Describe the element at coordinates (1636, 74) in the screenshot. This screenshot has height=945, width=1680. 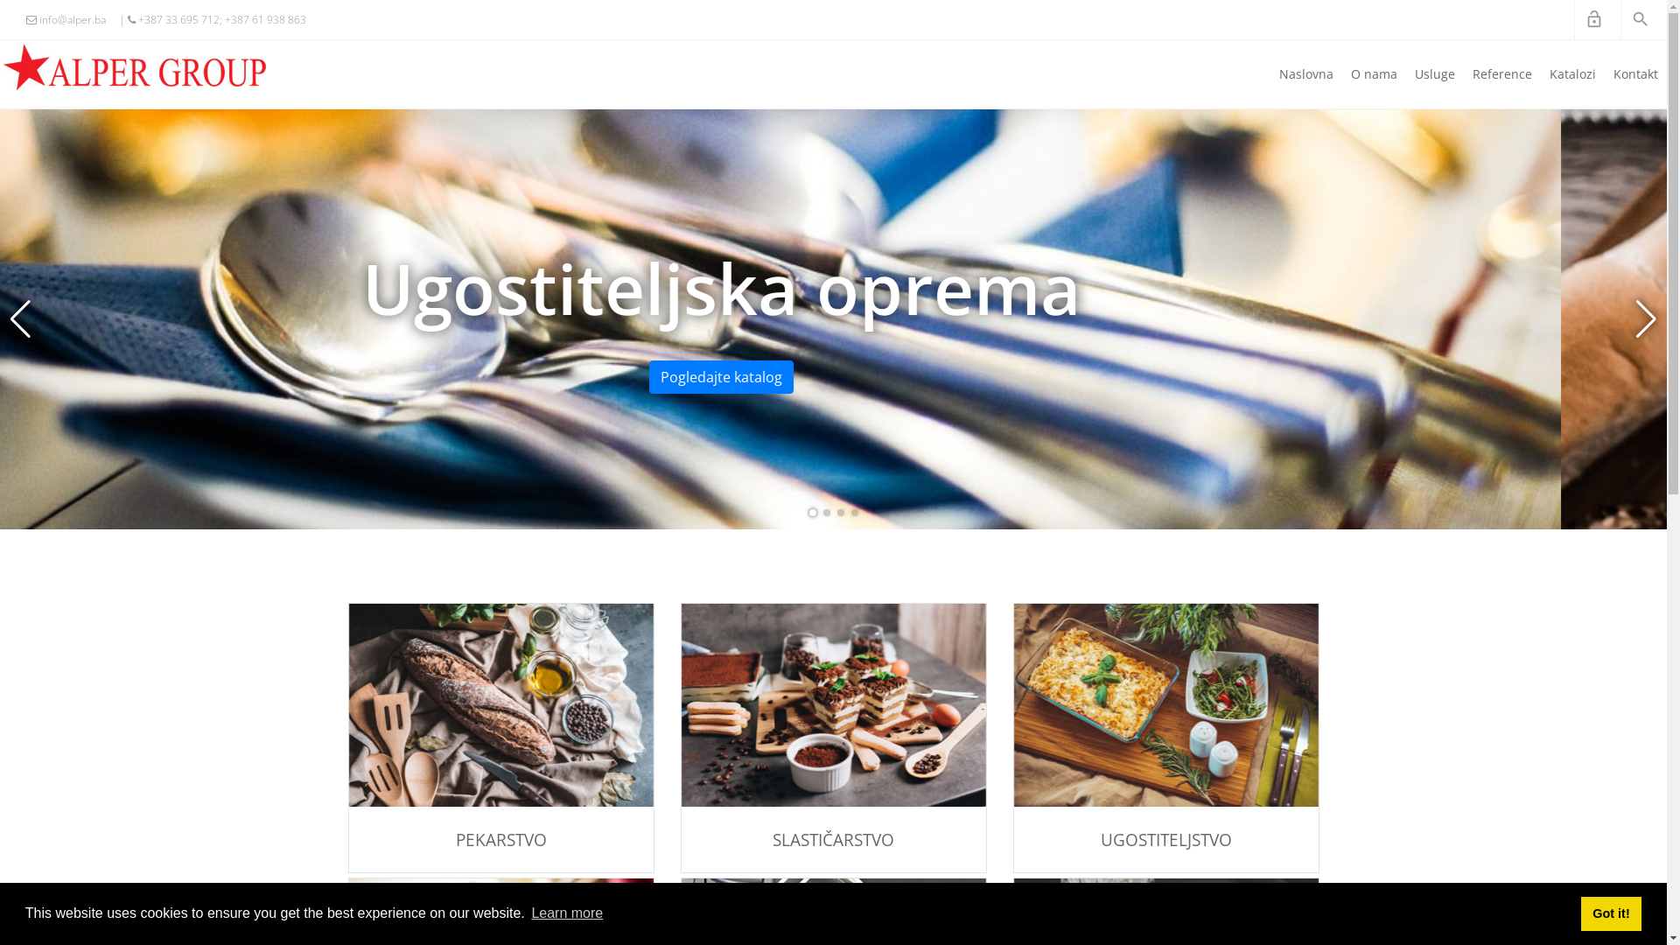
I see `Kontakt` at that location.